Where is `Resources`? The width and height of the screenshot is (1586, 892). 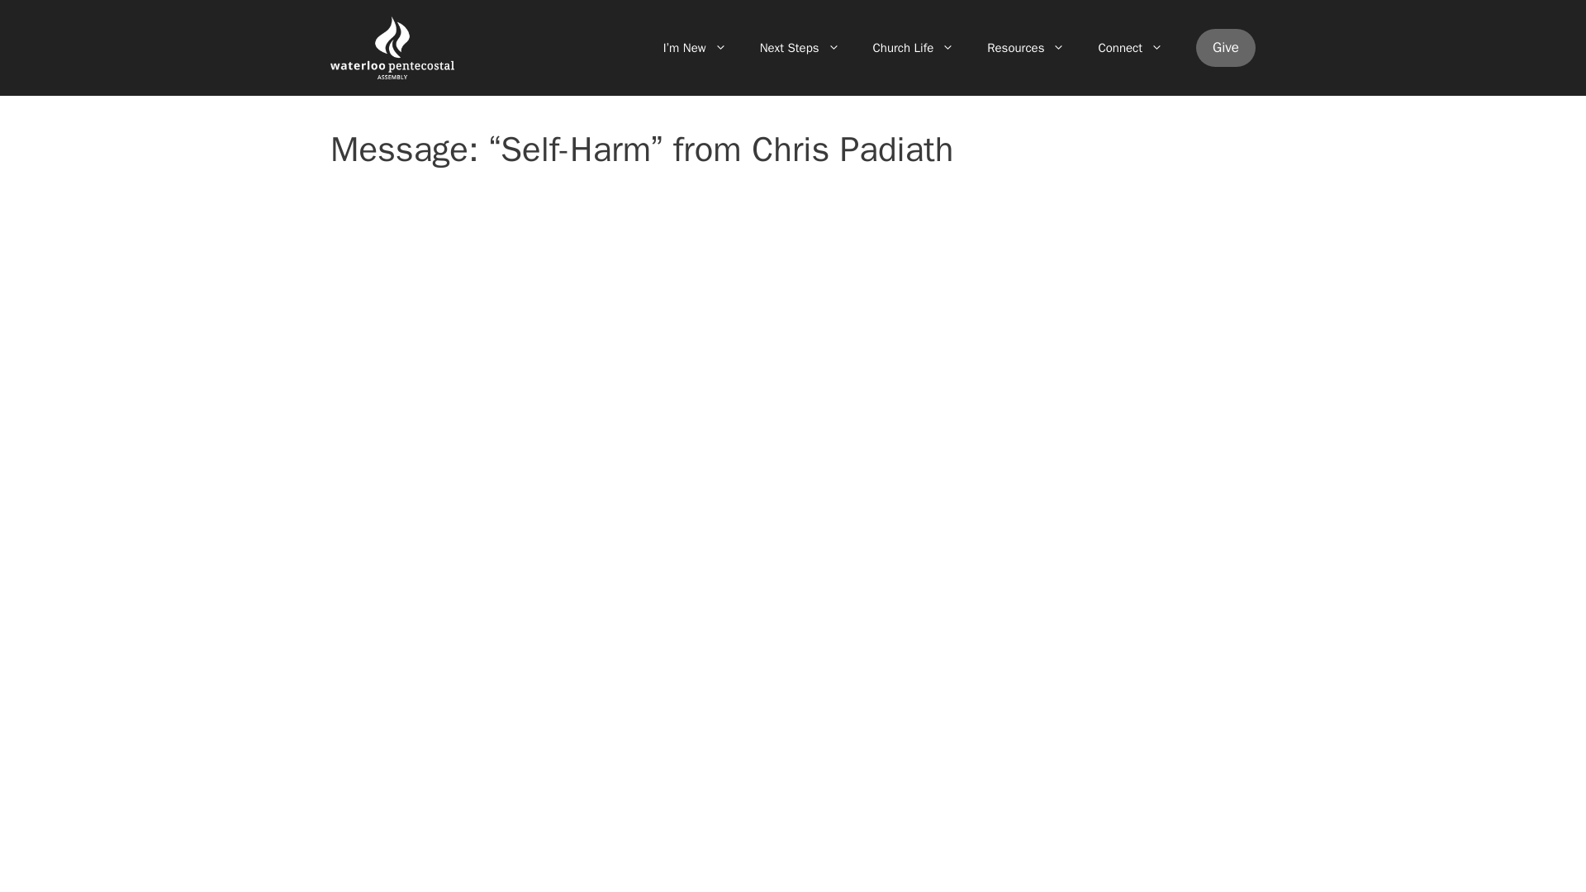 Resources is located at coordinates (1026, 48).